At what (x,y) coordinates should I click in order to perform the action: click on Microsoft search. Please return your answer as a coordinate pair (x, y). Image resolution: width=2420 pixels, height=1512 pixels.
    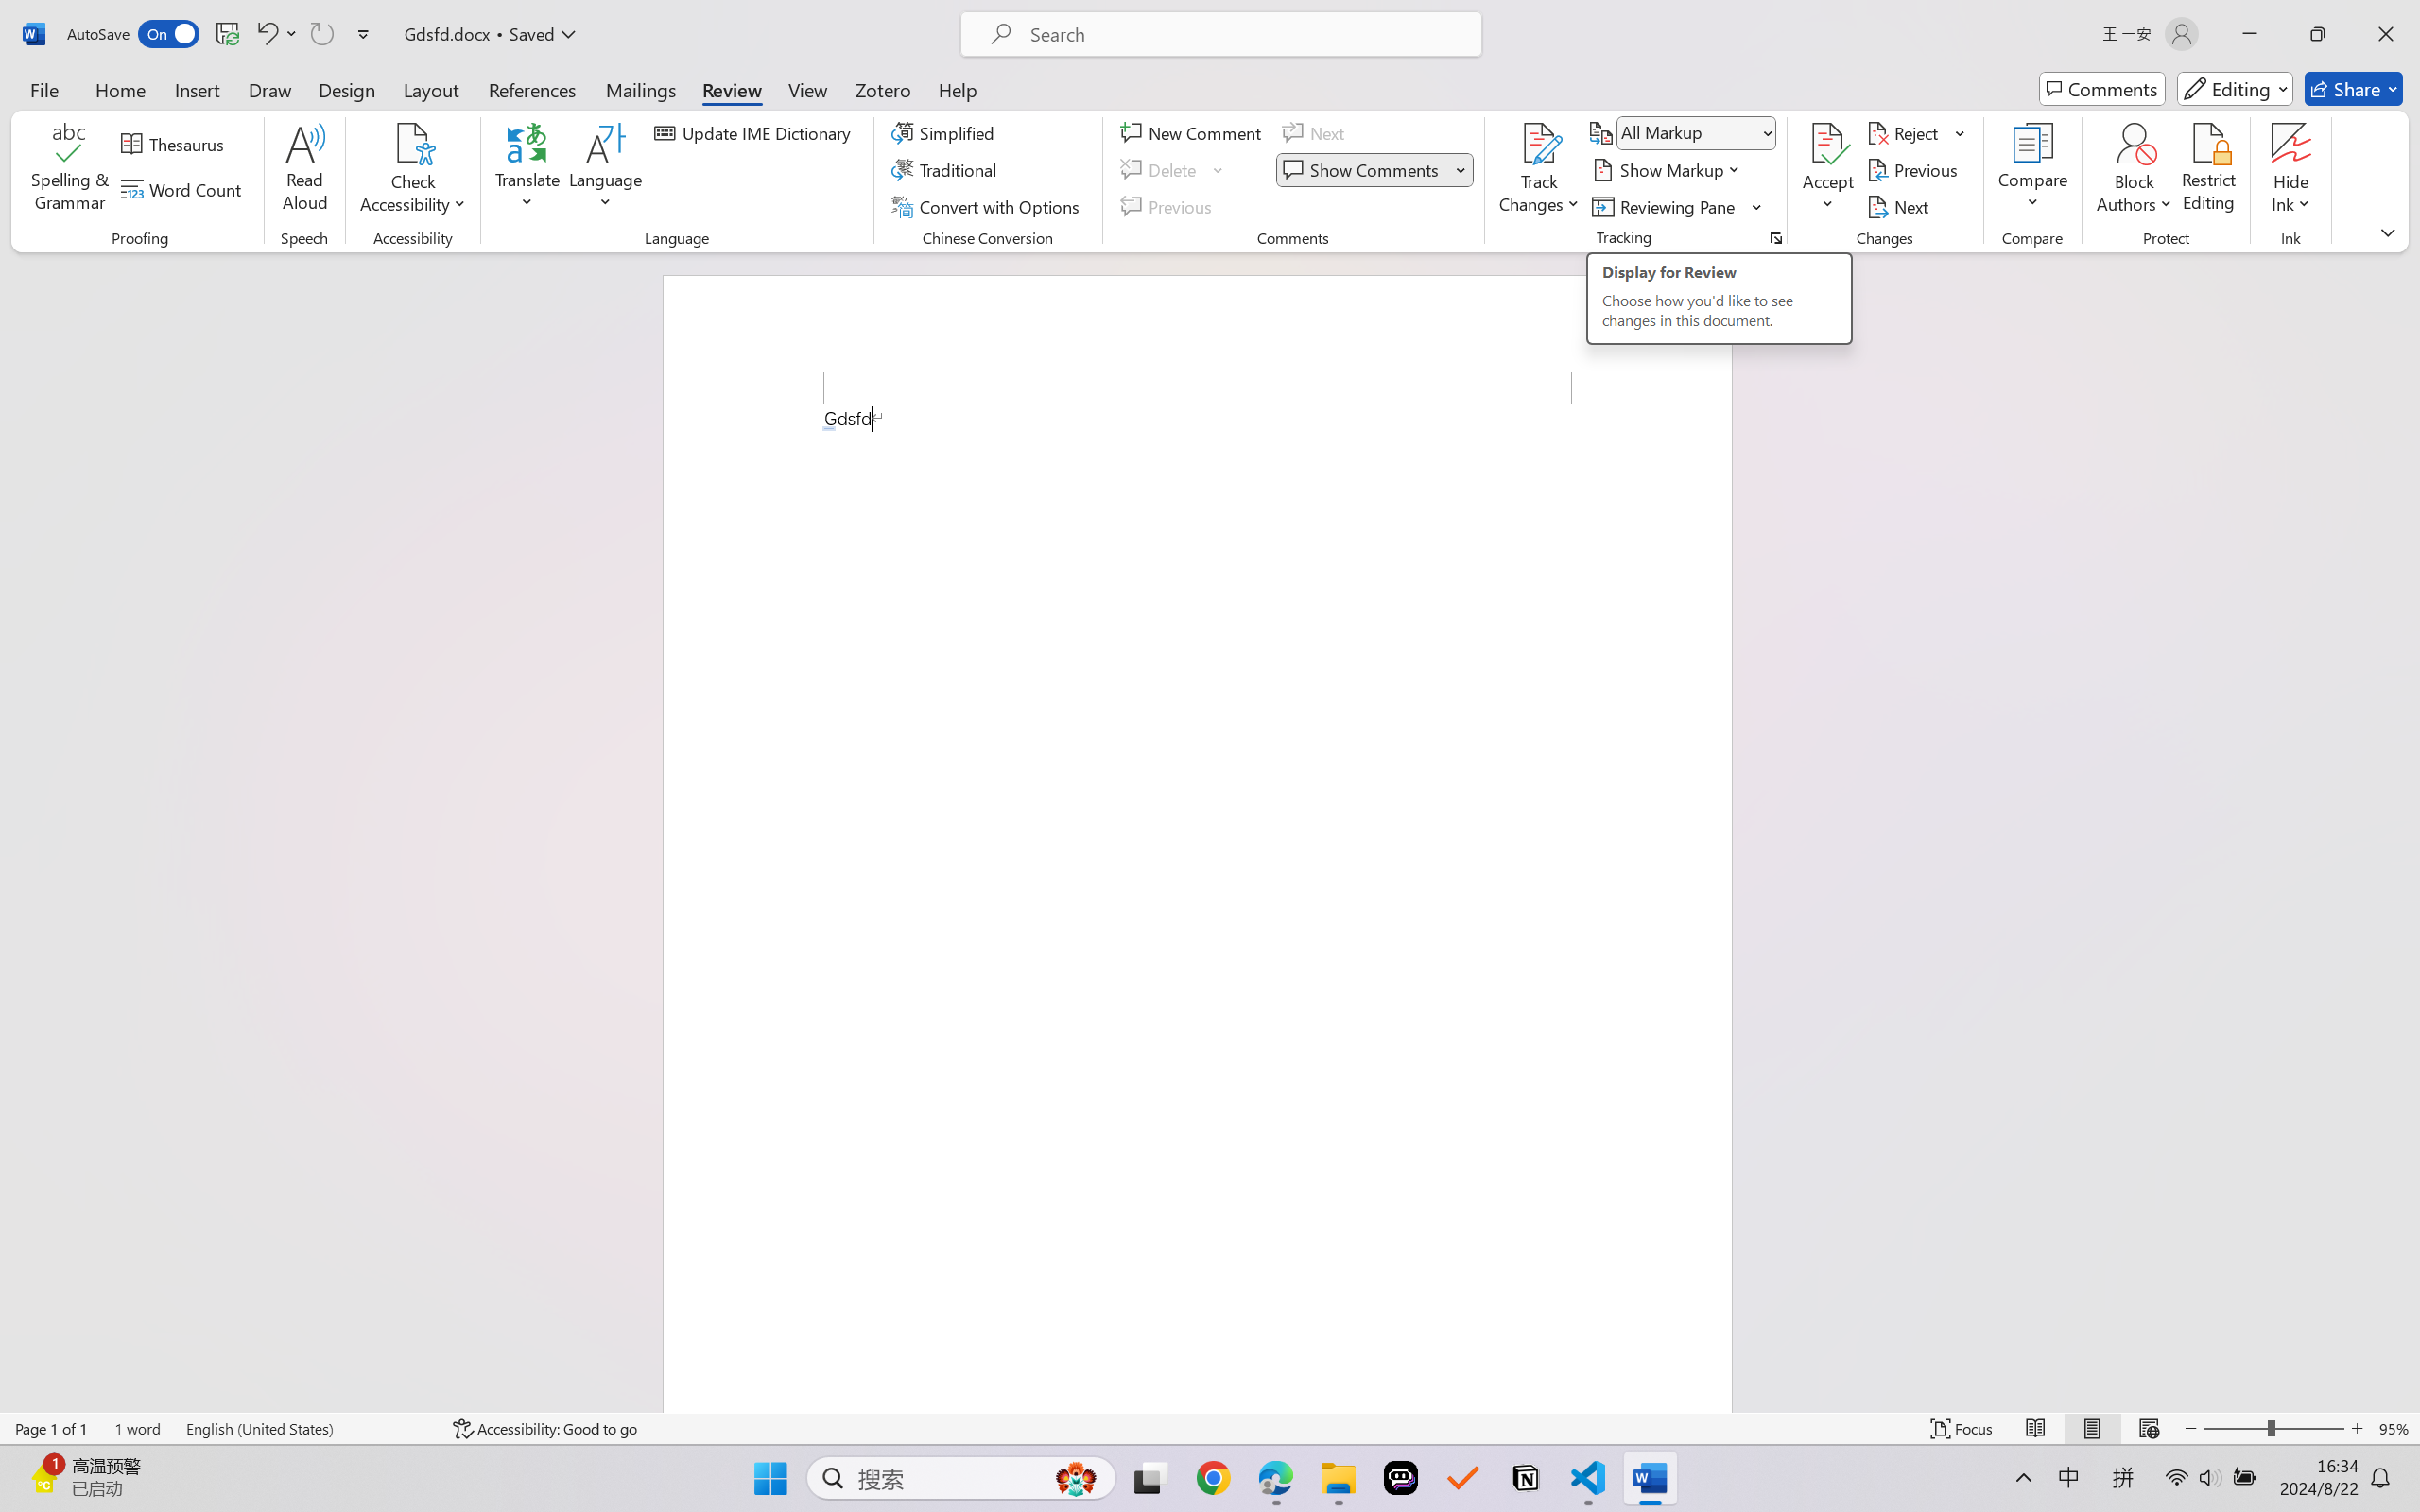
    Looking at the image, I should click on (1246, 34).